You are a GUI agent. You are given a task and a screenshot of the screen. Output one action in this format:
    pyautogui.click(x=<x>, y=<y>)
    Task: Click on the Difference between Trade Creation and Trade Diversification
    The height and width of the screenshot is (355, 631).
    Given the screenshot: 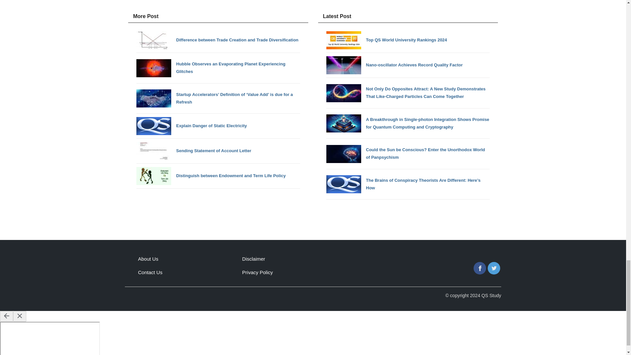 What is the action you would take?
    pyautogui.click(x=218, y=40)
    